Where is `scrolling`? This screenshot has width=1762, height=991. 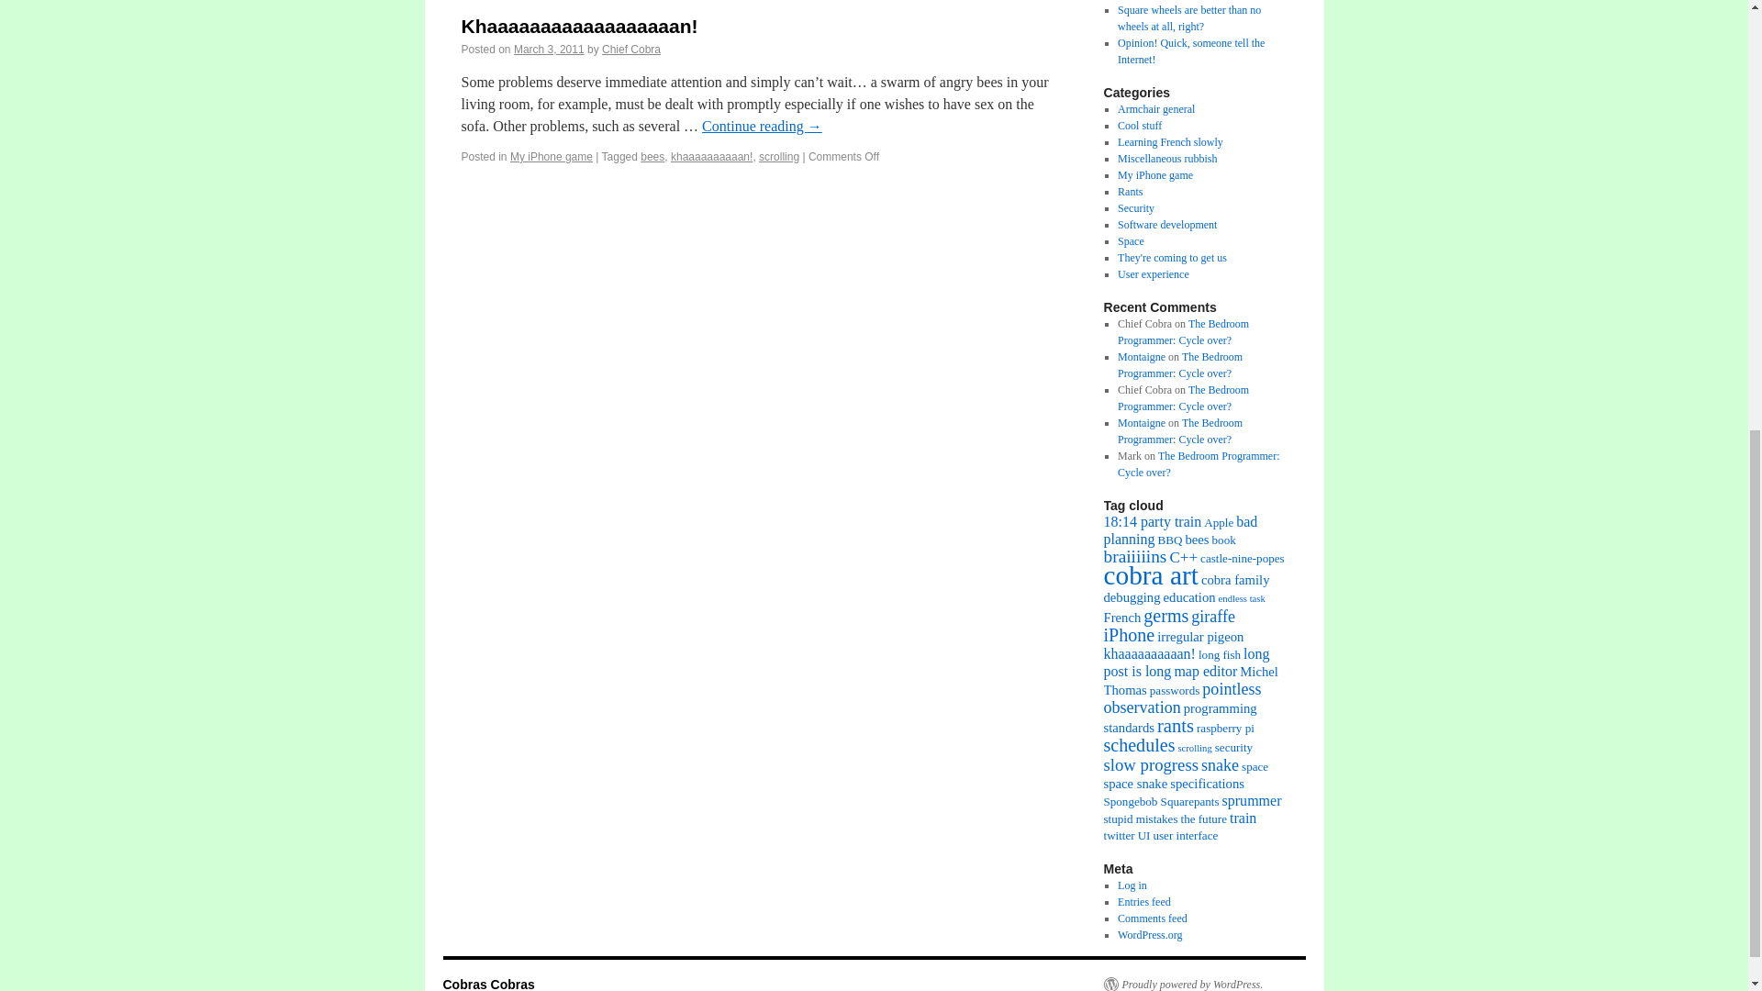 scrolling is located at coordinates (779, 157).